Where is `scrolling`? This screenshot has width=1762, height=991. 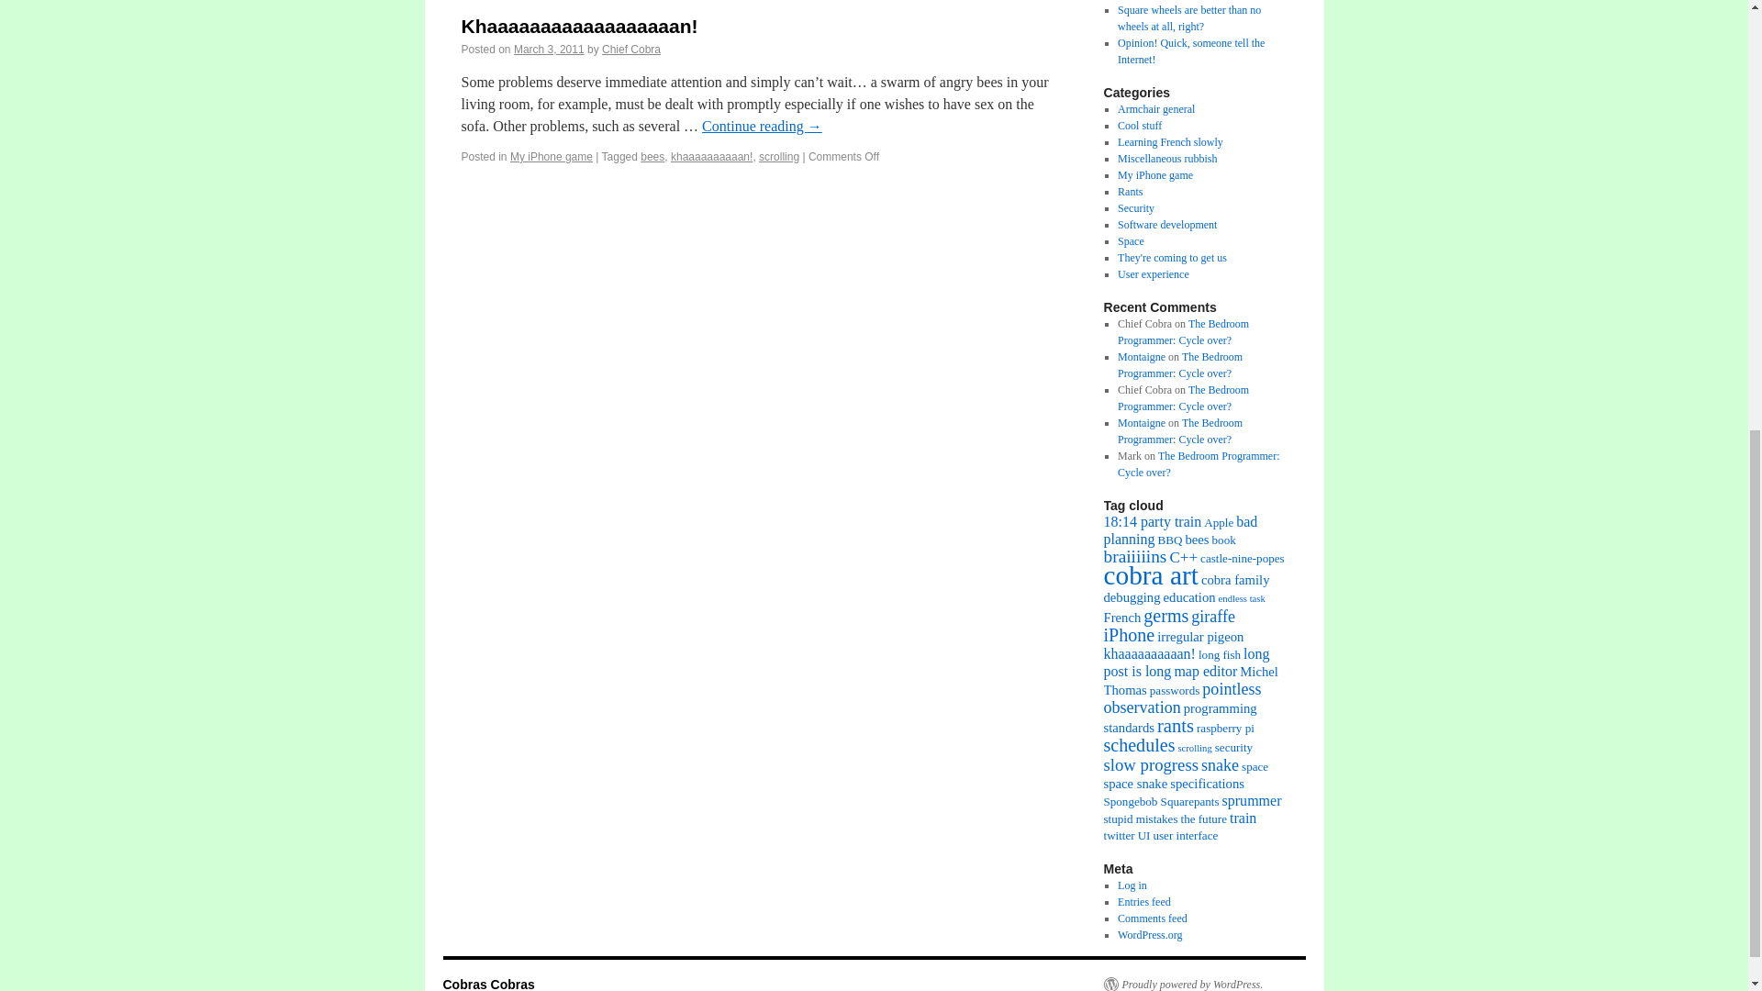 scrolling is located at coordinates (779, 157).